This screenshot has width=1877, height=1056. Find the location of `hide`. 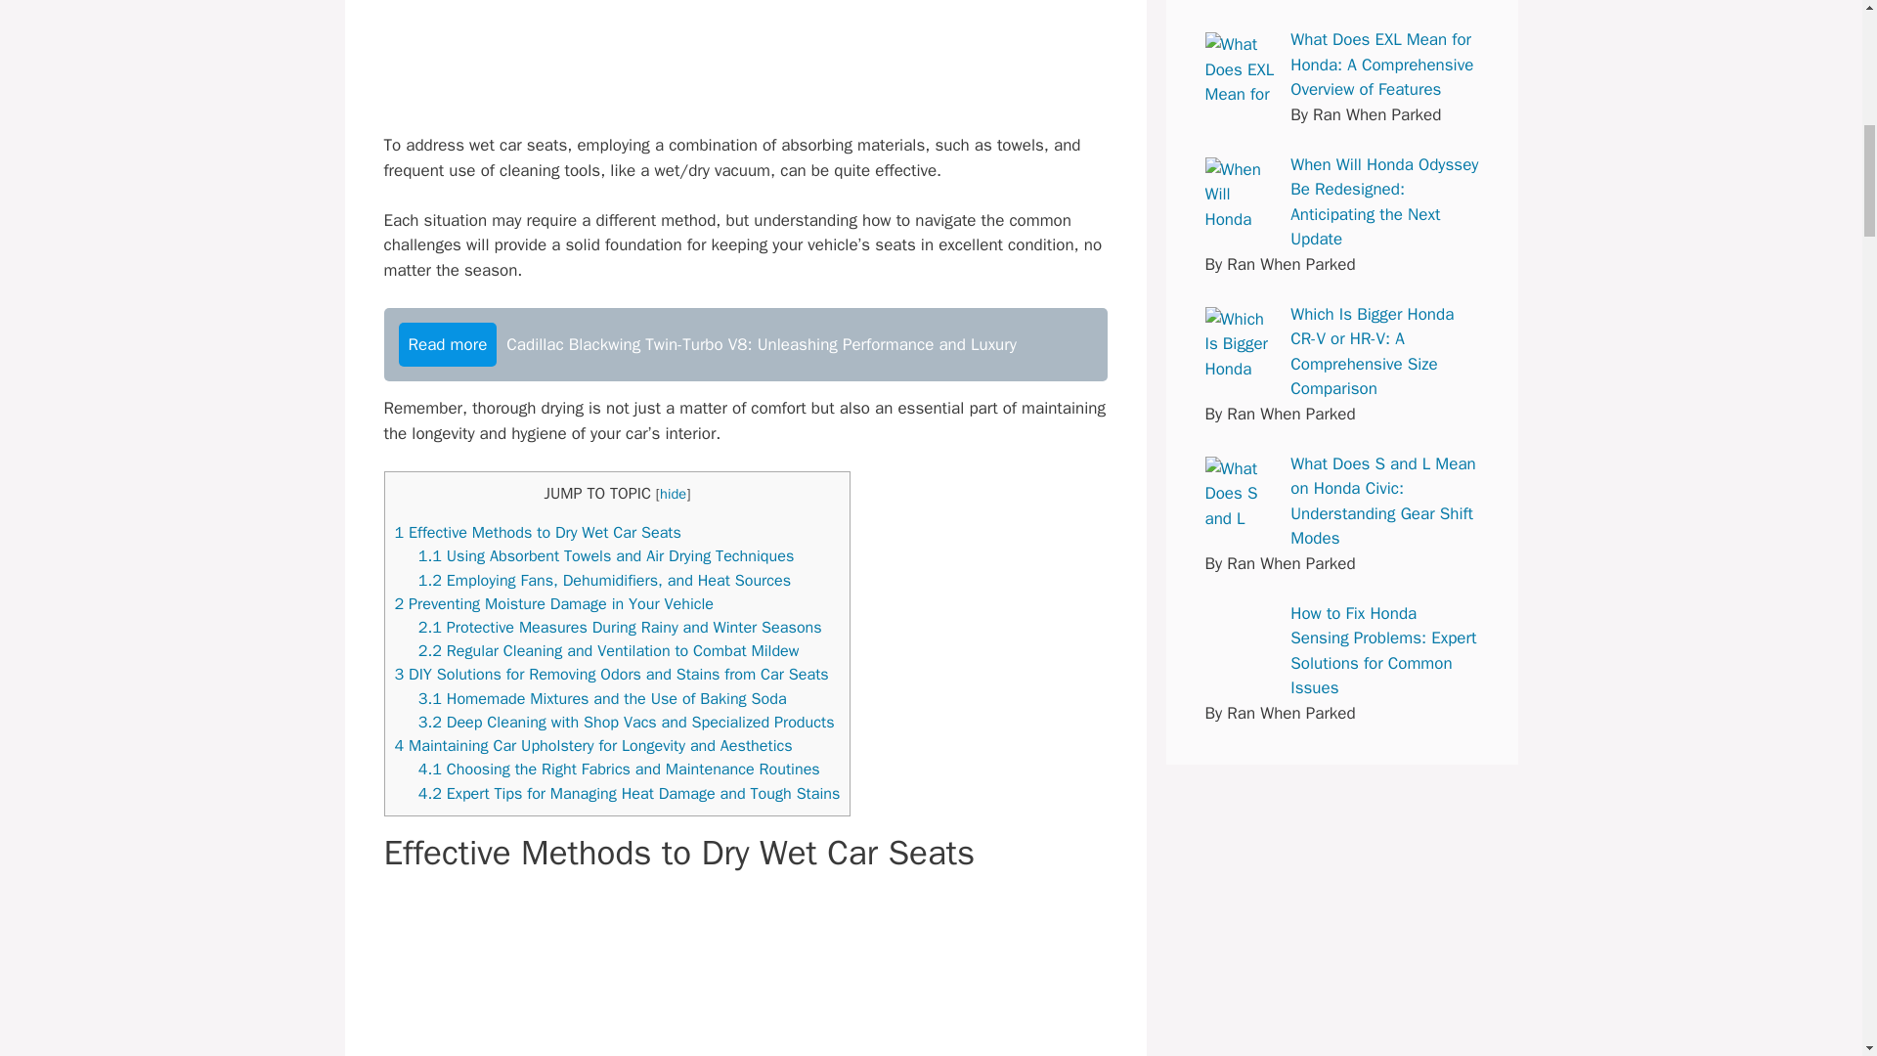

hide is located at coordinates (673, 493).